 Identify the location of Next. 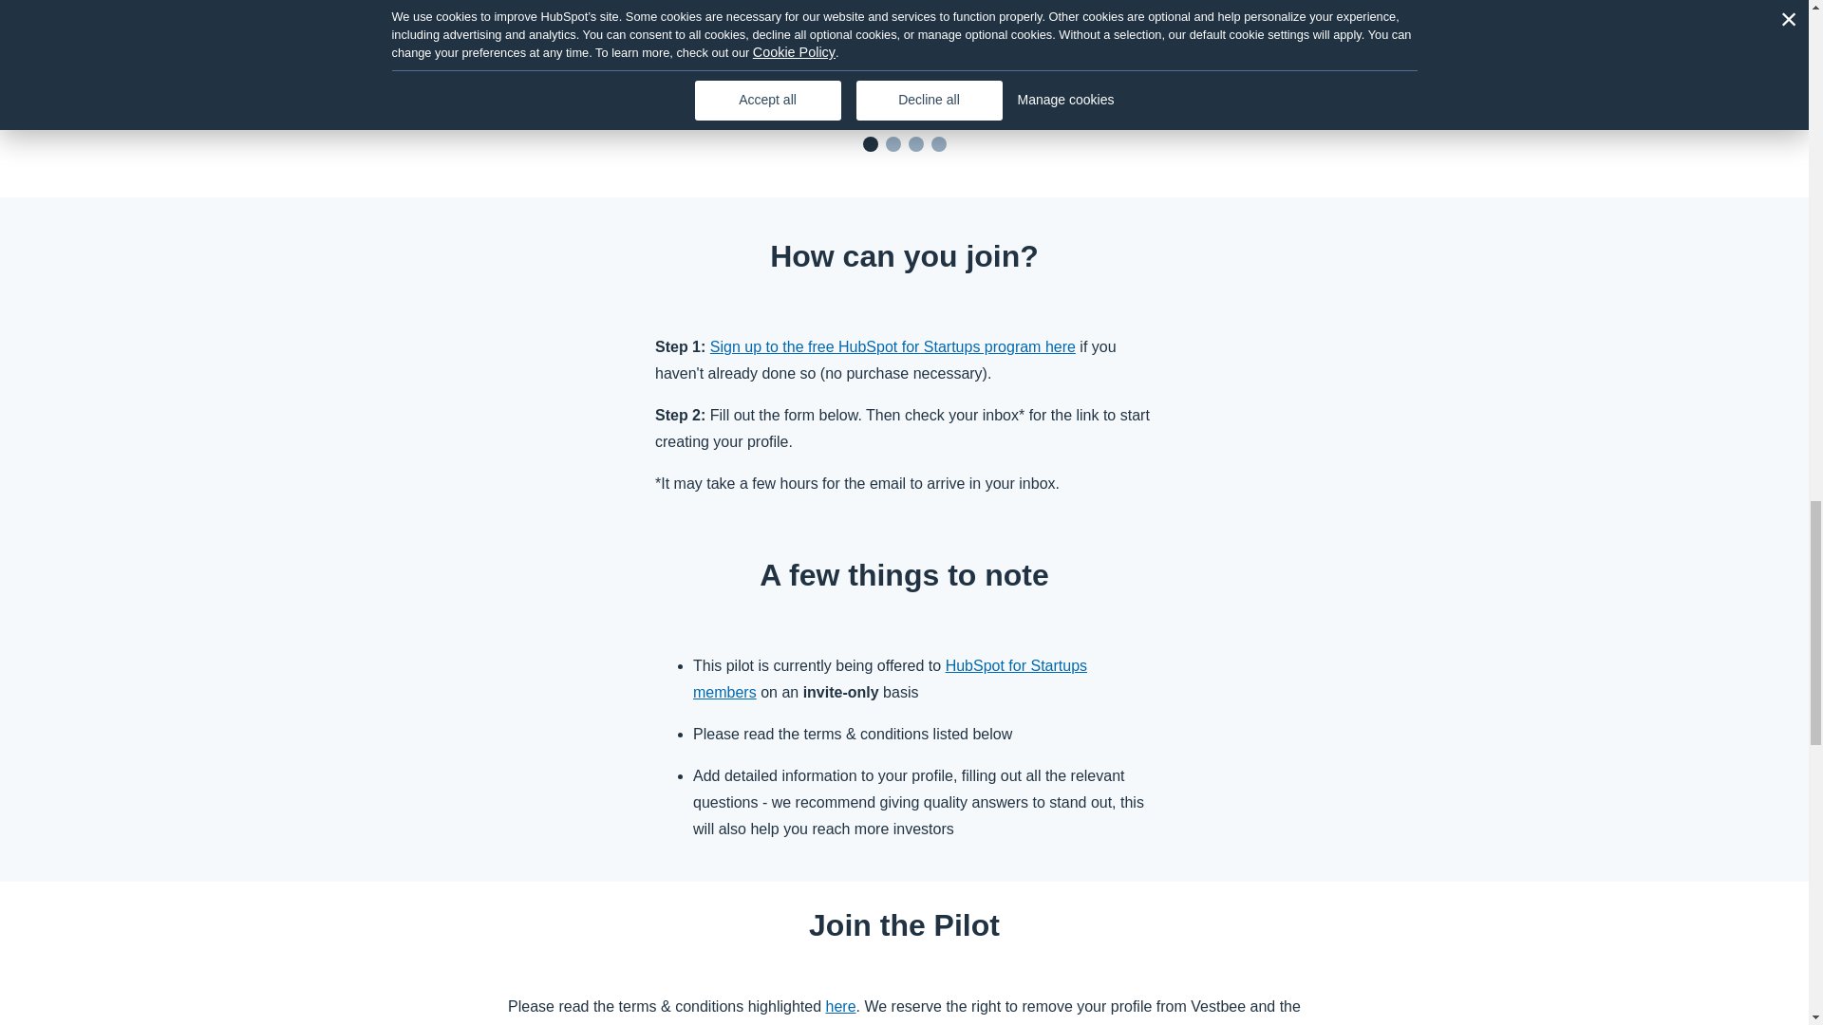
(1393, 65).